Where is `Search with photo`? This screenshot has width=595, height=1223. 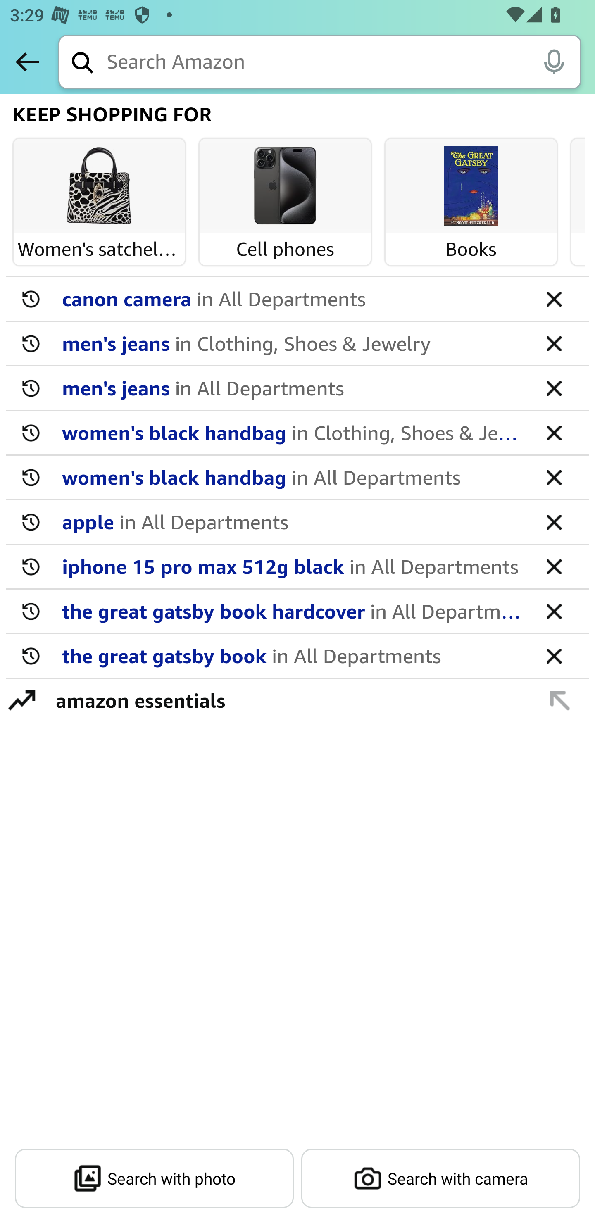 Search with photo is located at coordinates (155, 1178).